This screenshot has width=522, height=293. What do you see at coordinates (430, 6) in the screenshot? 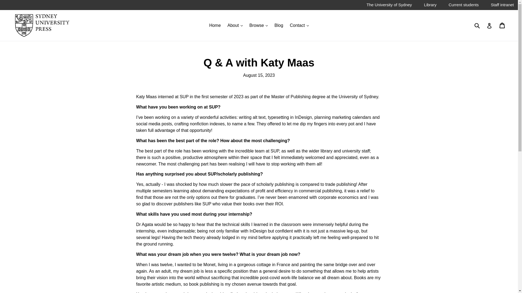
I see `Library` at bounding box center [430, 6].